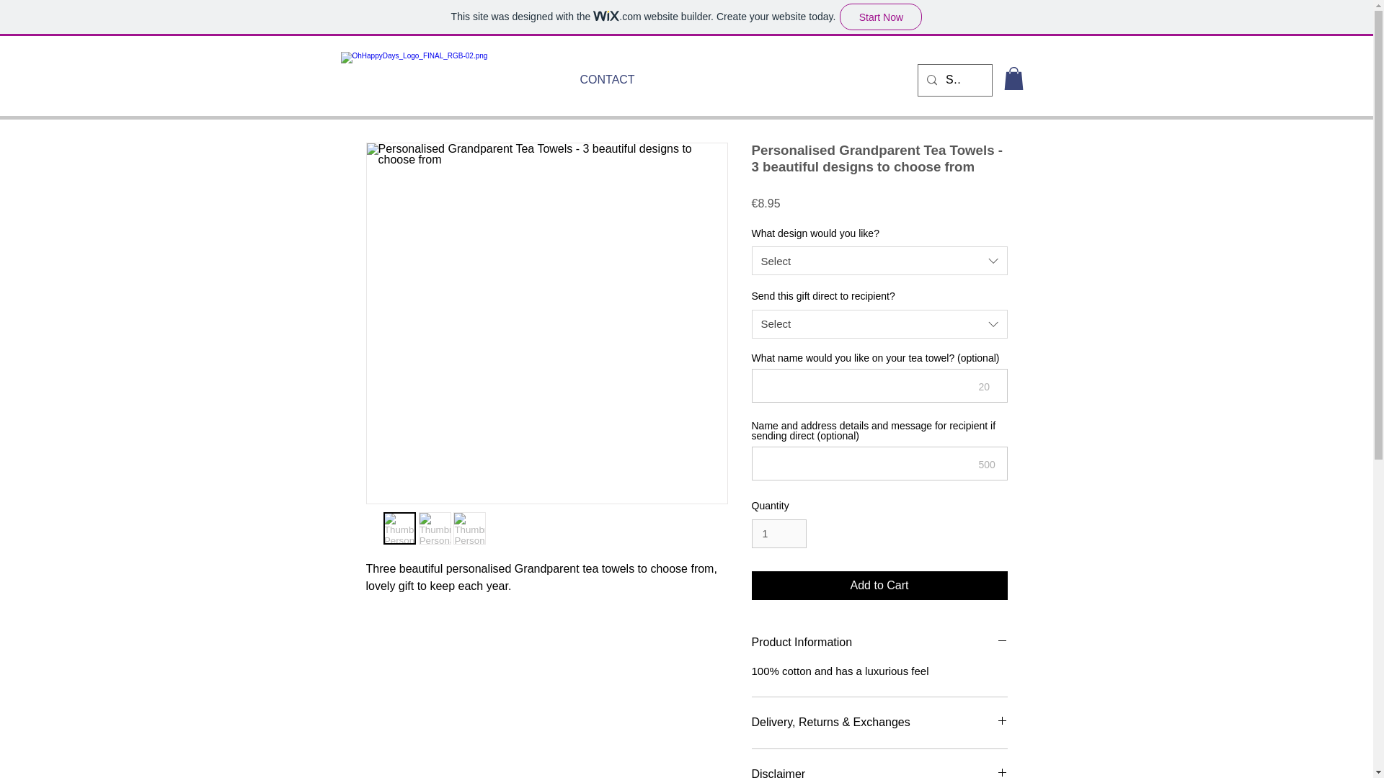 The height and width of the screenshot is (778, 1384). Describe the element at coordinates (879, 261) in the screenshot. I see `Select` at that location.